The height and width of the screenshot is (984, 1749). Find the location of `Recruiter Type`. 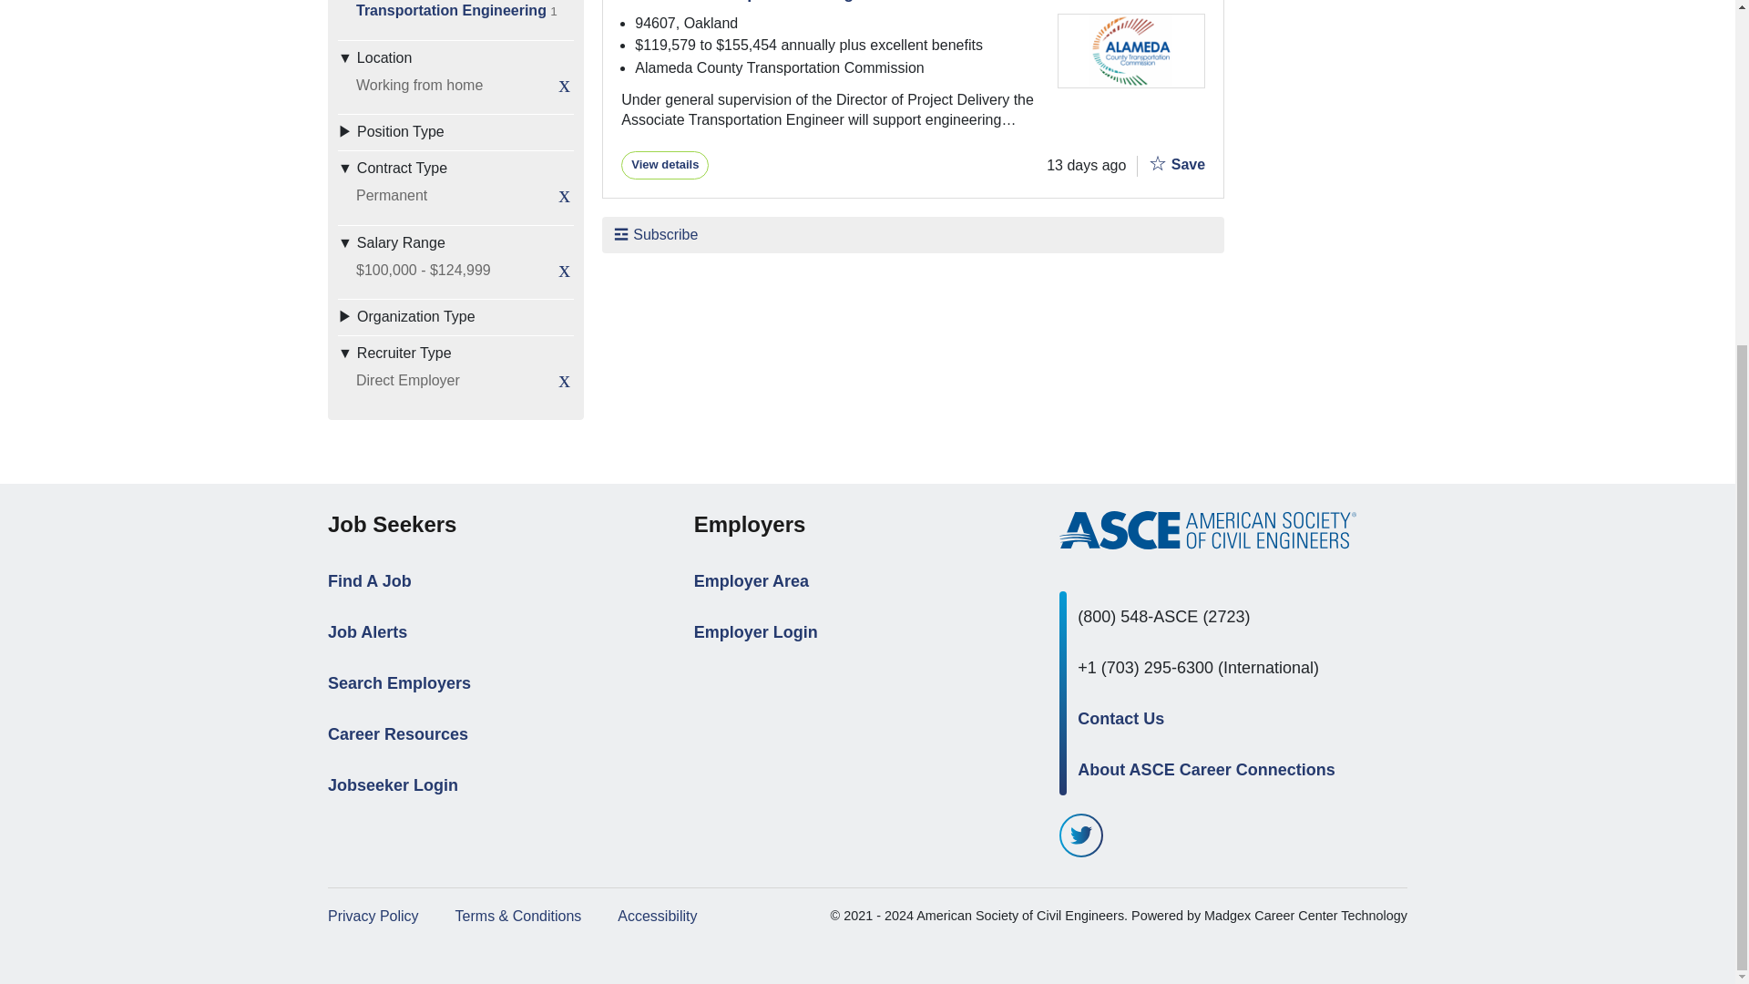

Recruiter Type is located at coordinates (1177, 162).